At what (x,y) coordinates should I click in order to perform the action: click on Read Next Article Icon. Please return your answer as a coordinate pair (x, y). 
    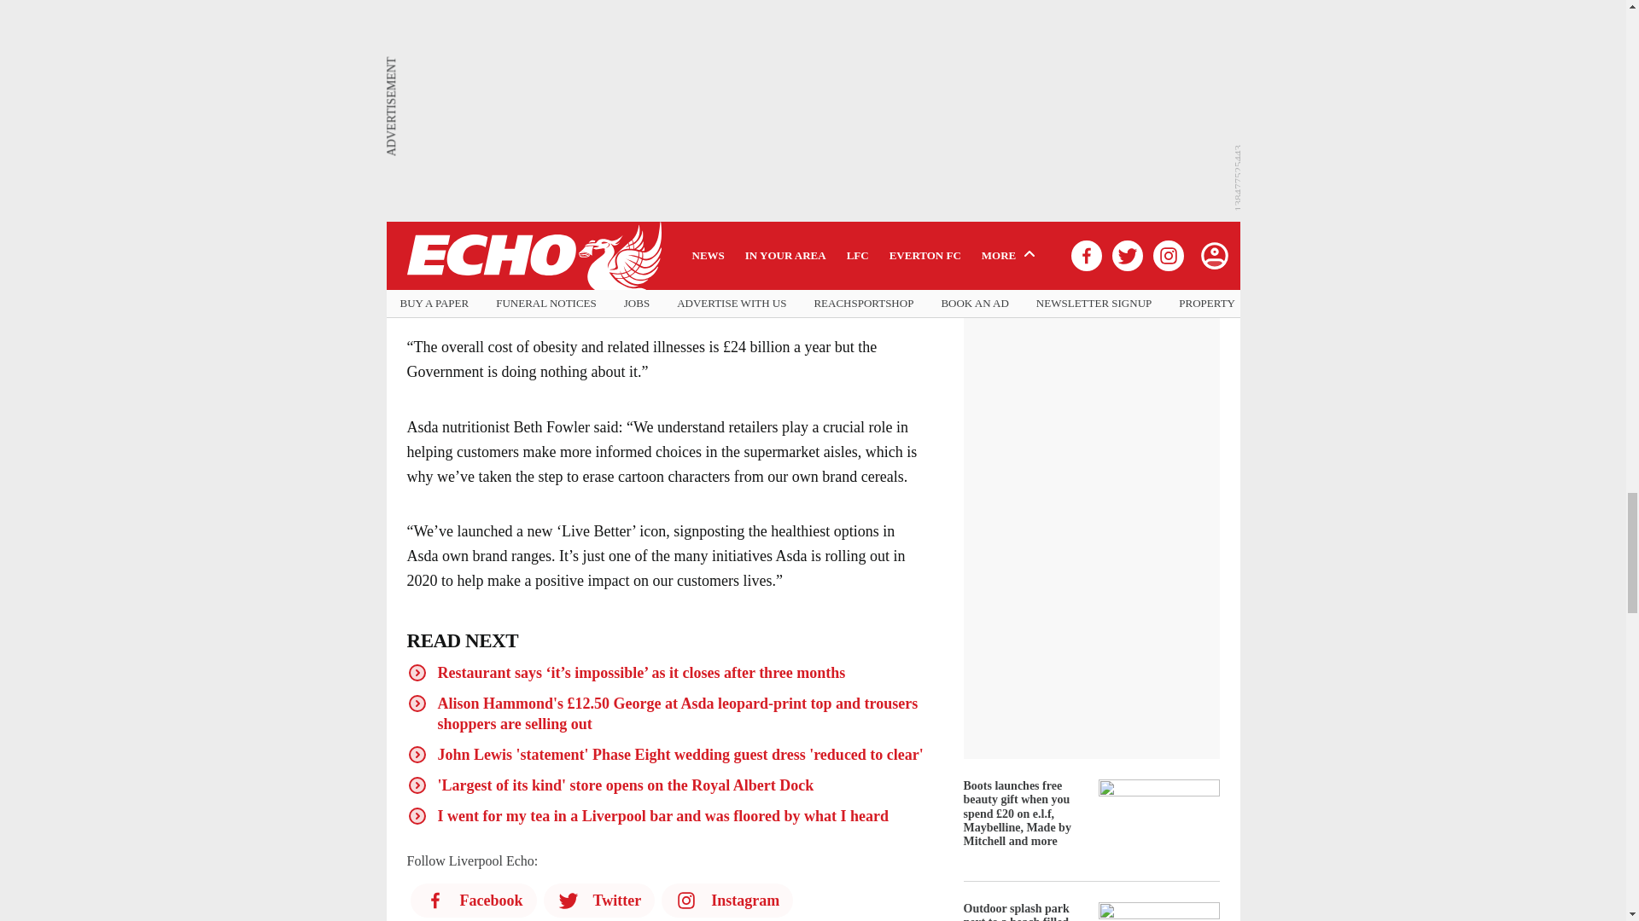
    Looking at the image, I should click on (417, 815).